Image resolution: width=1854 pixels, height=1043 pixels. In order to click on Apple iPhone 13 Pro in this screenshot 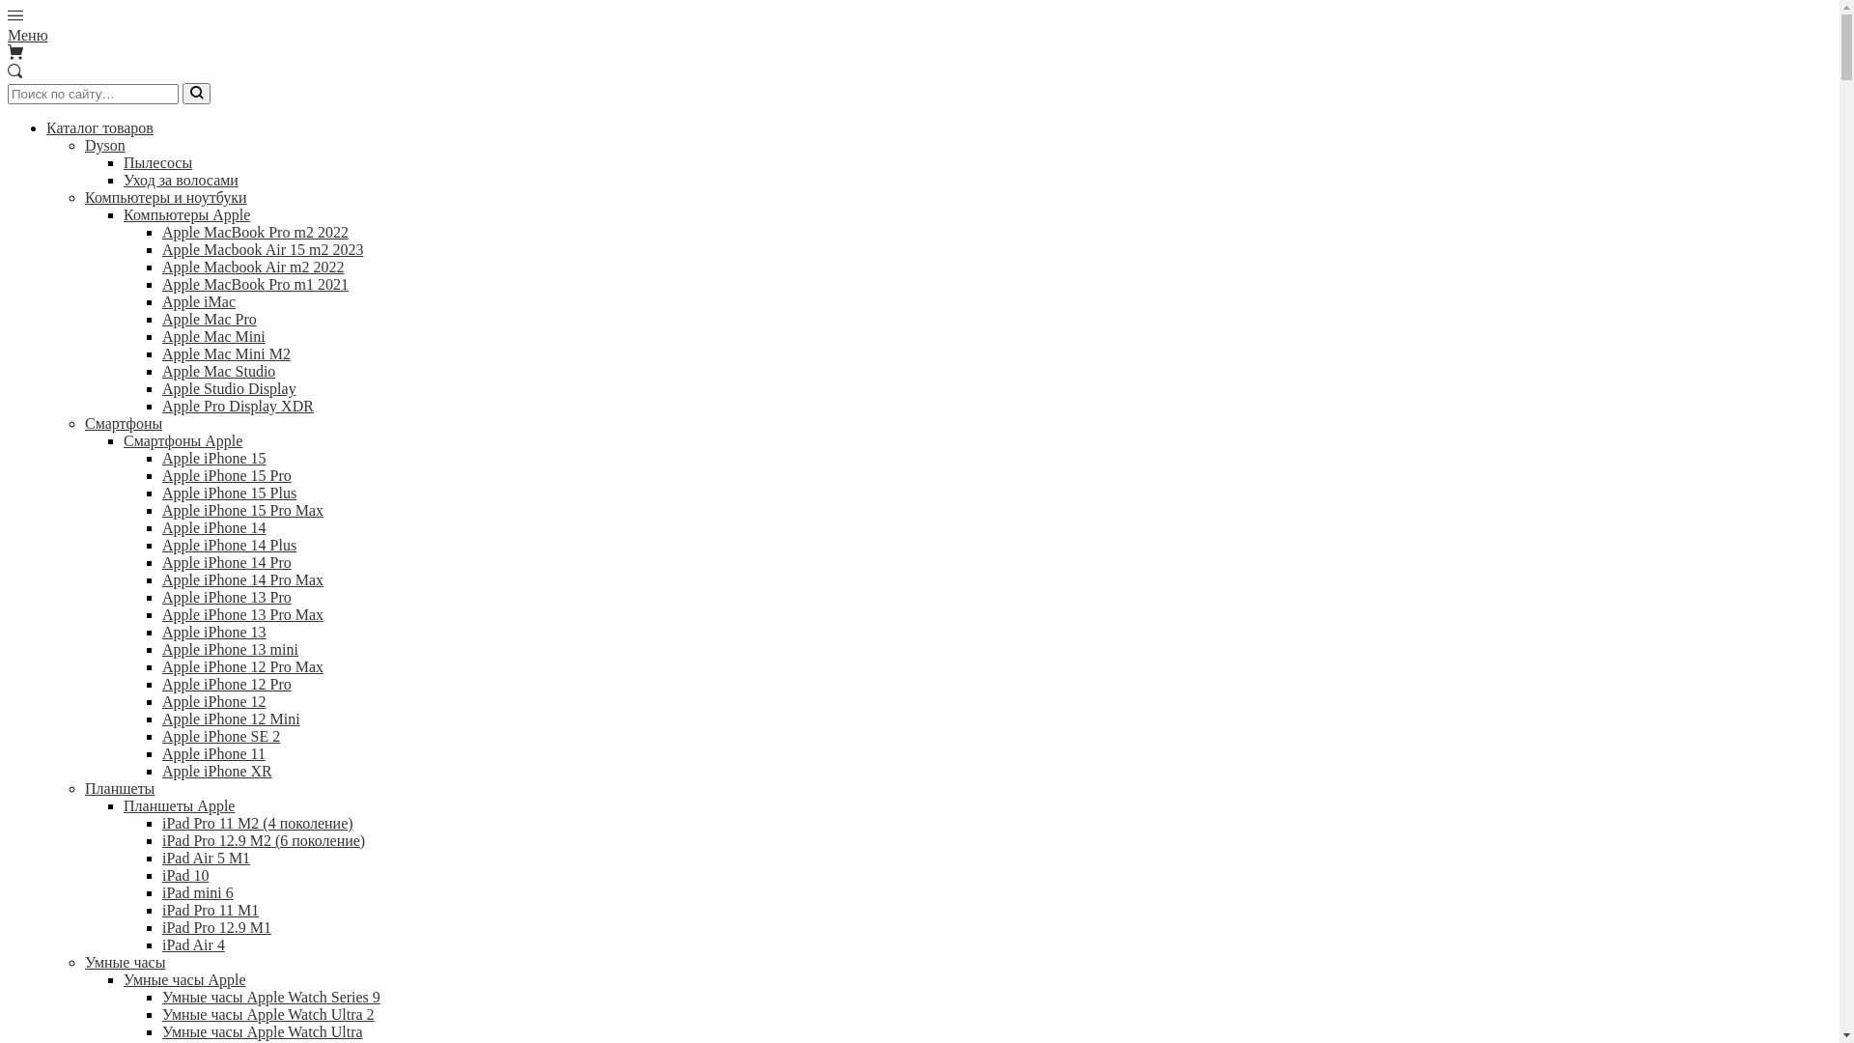, I will do `click(227, 597)`.